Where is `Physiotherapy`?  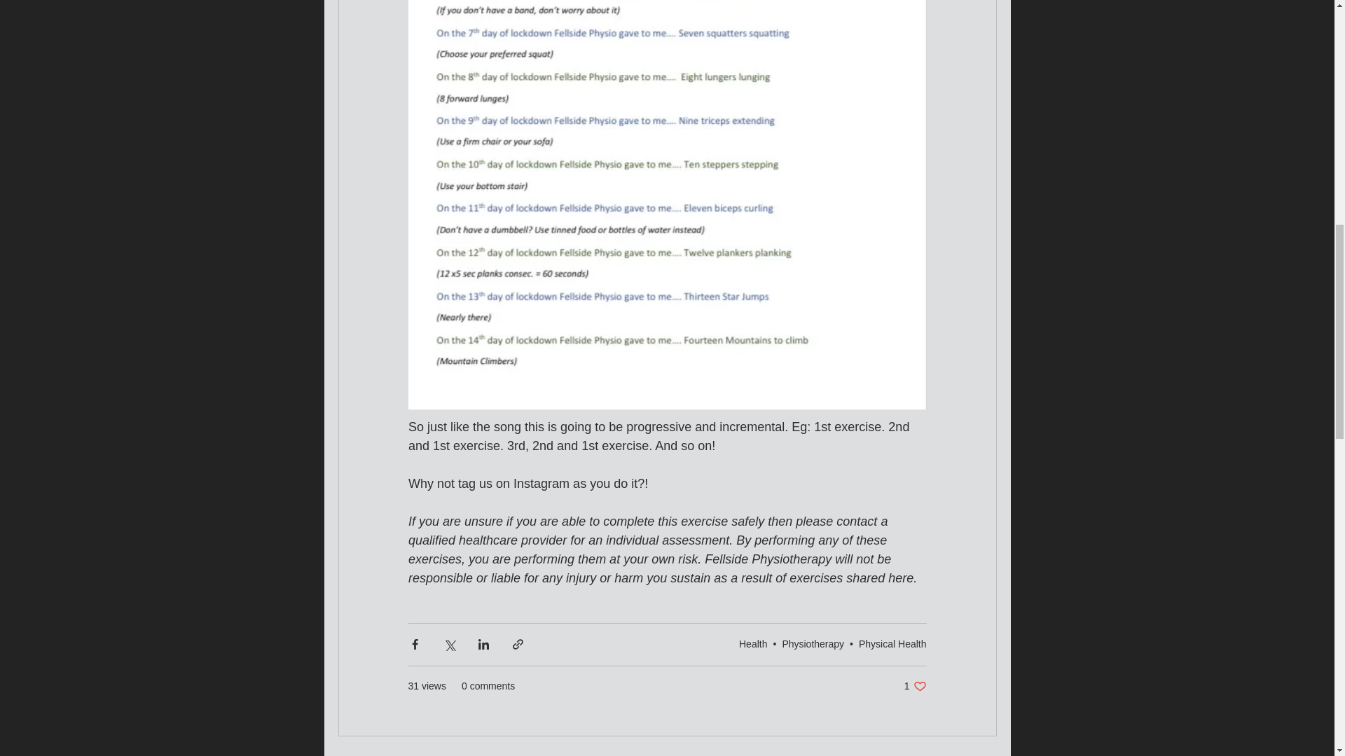
Physiotherapy is located at coordinates (752, 643).